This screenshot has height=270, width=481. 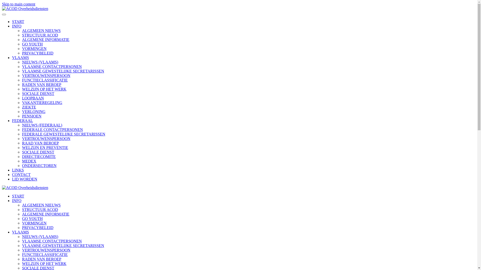 I want to click on ONDERSECTOREN, so click(x=39, y=165).